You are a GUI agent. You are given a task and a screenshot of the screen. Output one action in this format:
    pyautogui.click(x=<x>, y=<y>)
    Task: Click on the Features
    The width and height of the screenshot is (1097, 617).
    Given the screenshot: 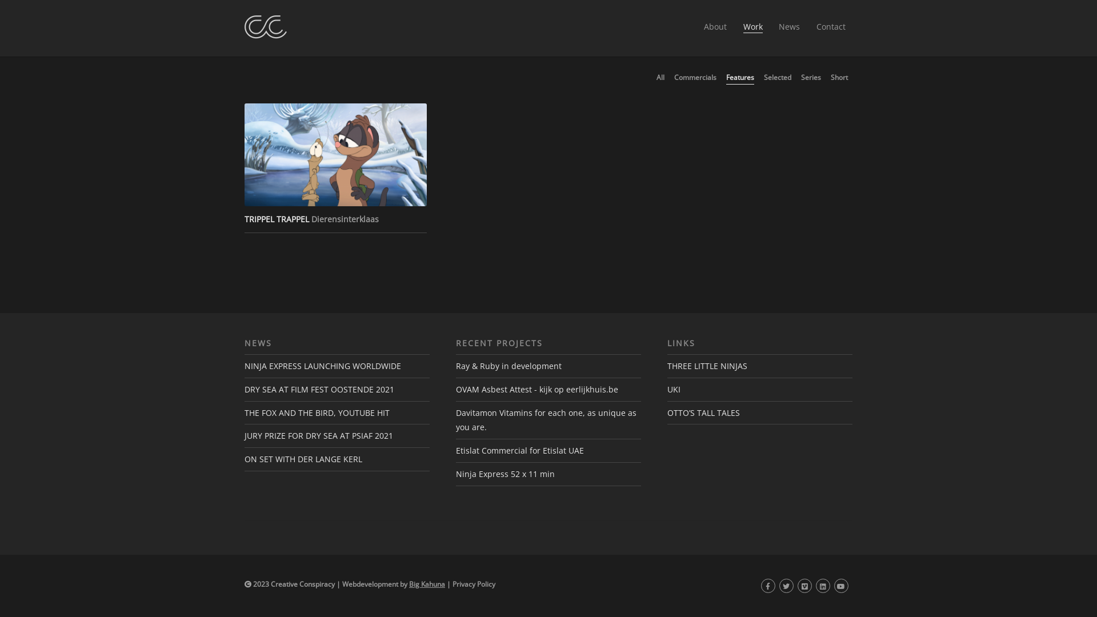 What is the action you would take?
    pyautogui.click(x=740, y=79)
    